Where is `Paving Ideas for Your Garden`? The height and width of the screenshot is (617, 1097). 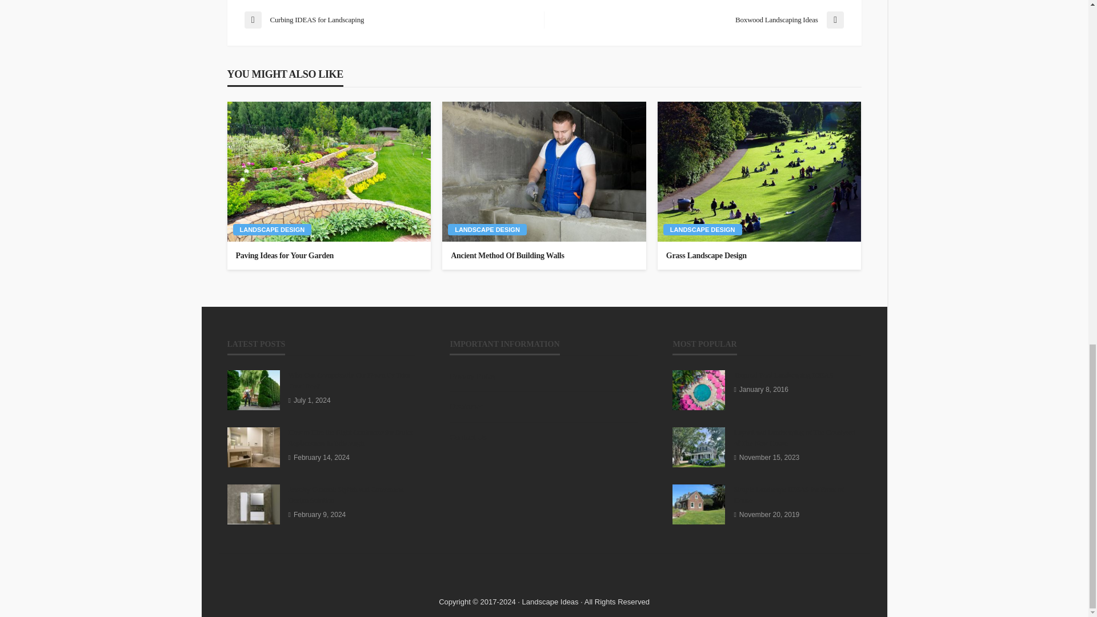 Paving Ideas for Your Garden is located at coordinates (329, 256).